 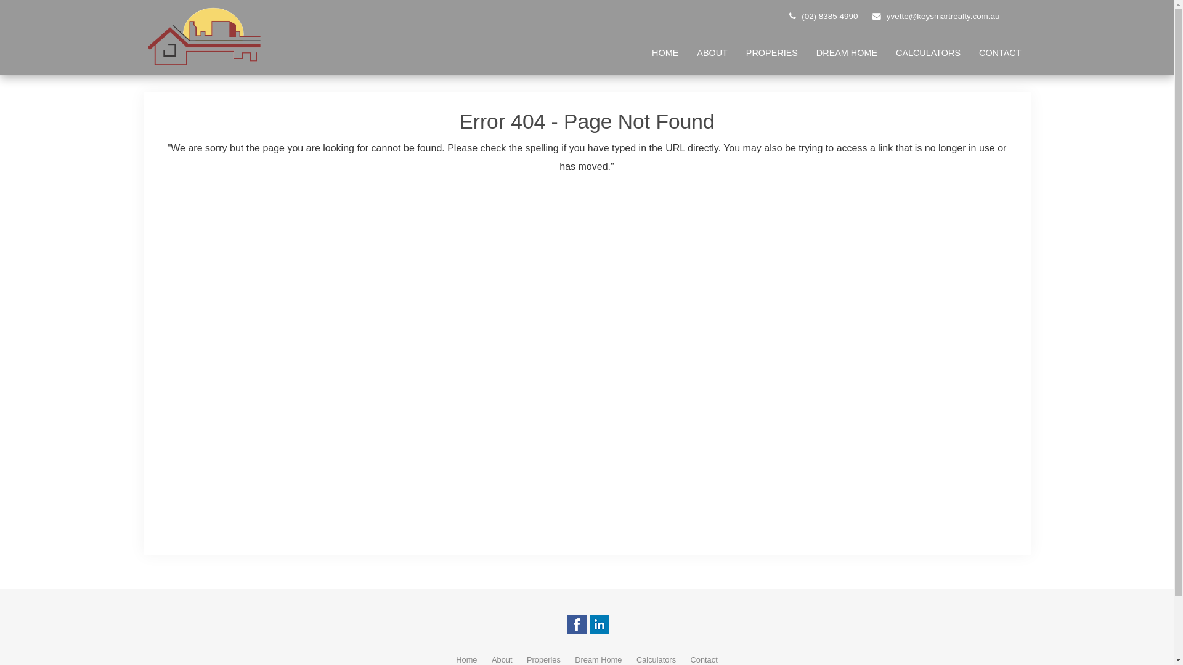 I want to click on ABOUT, so click(x=712, y=53).